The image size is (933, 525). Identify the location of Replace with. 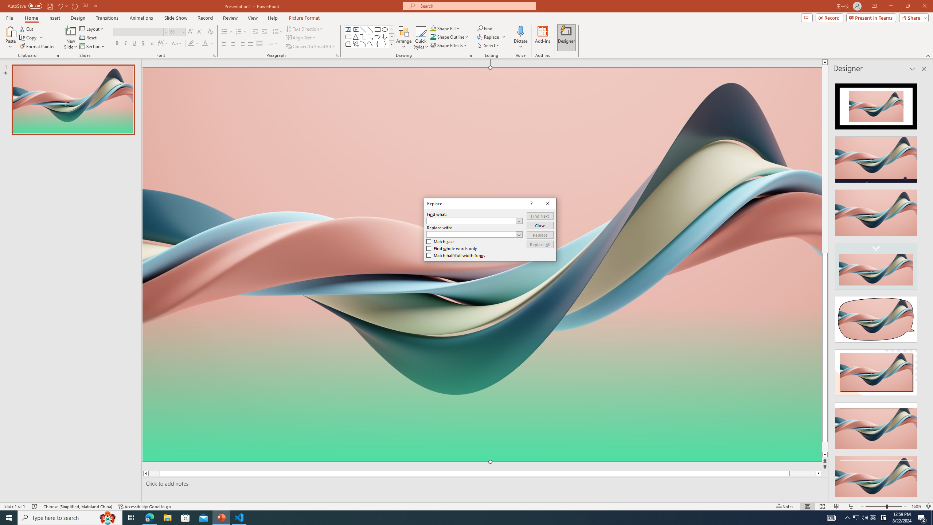
(475, 234).